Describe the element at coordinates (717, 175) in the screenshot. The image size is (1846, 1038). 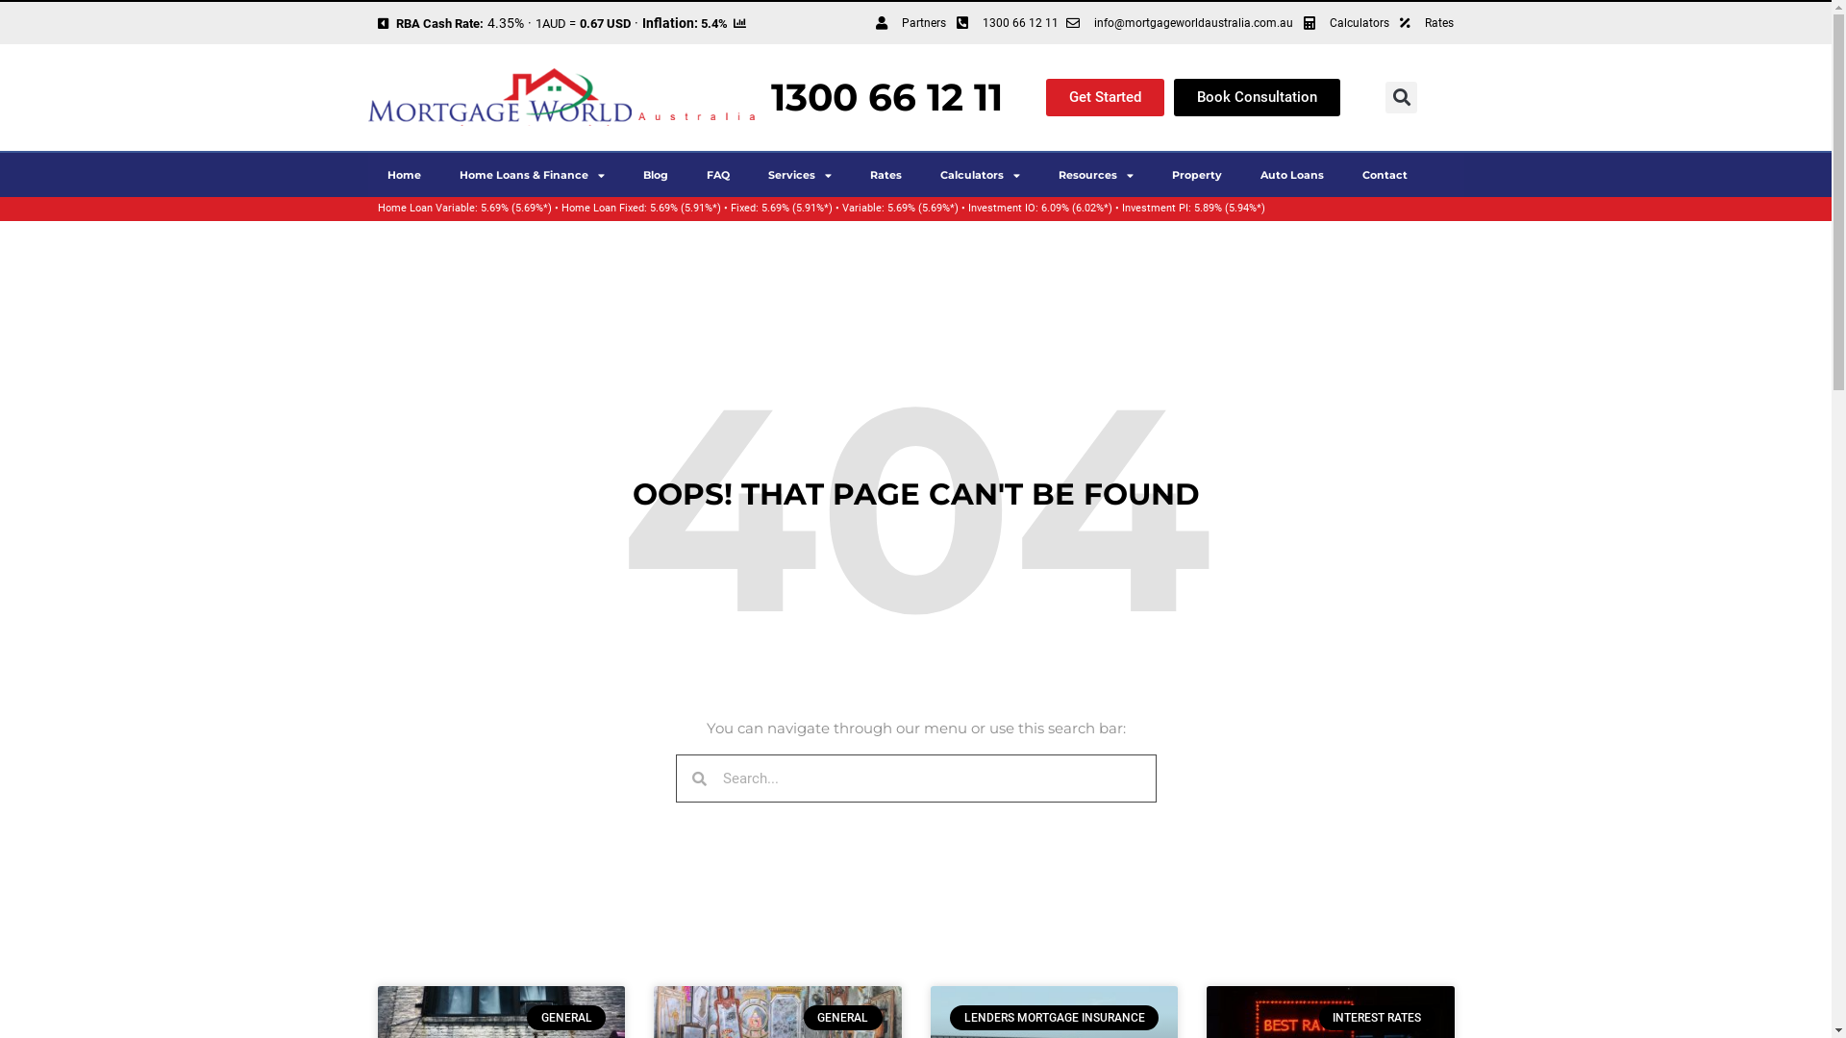
I see `FAQ` at that location.